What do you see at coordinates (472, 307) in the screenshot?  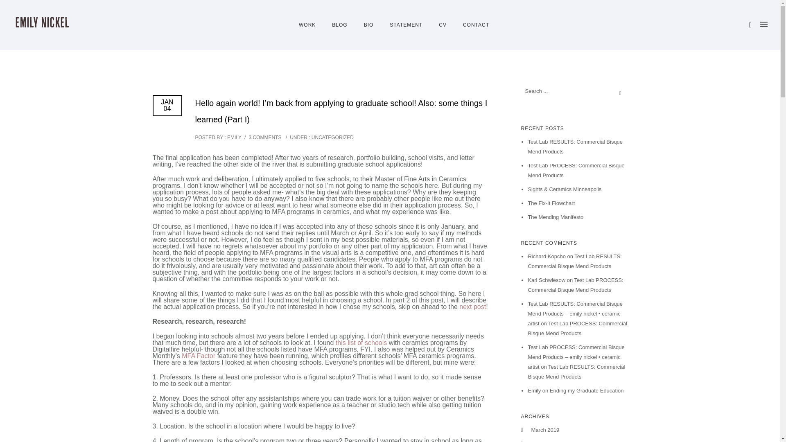 I see `next post` at bounding box center [472, 307].